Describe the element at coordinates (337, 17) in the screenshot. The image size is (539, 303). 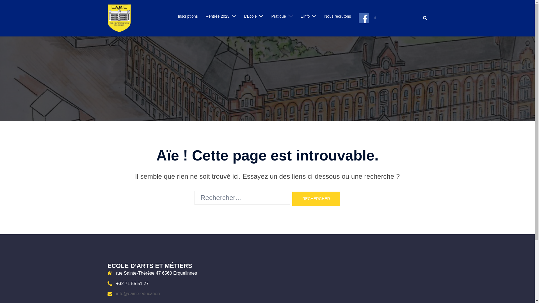
I see `Nous recrutons` at that location.